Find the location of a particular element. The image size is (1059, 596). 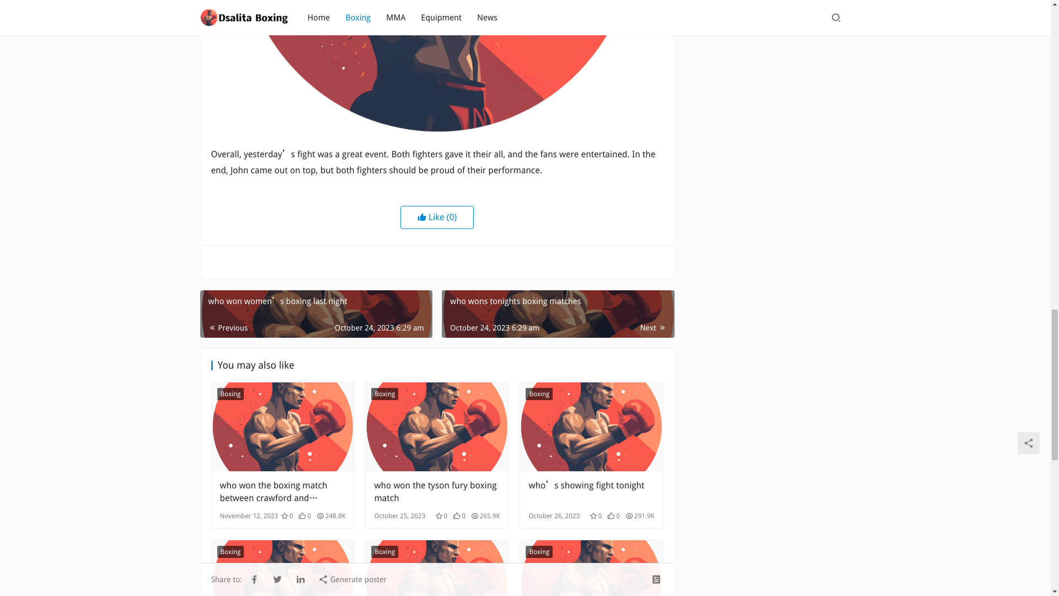

who won the boxing match last night between wilder is located at coordinates (282, 568).